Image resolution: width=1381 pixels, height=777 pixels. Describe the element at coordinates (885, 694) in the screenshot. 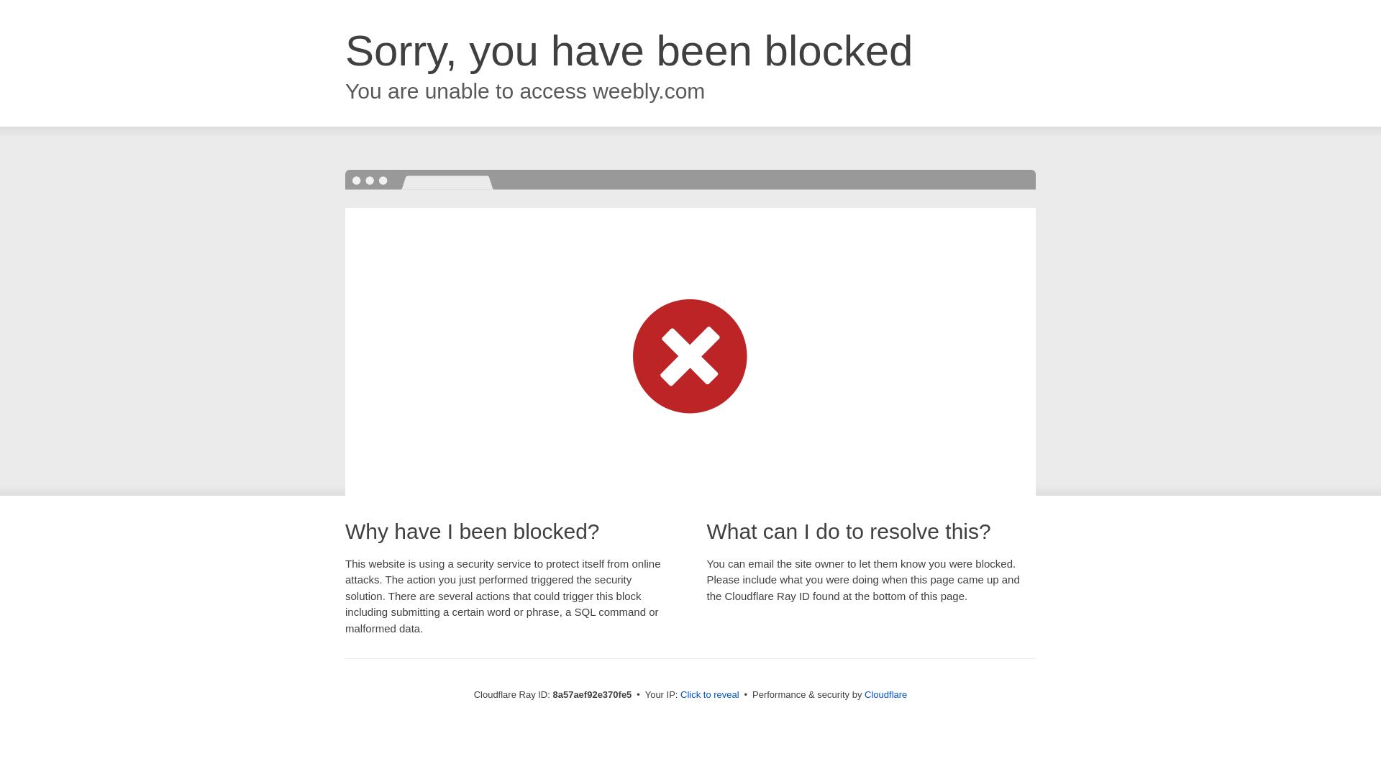

I see `Cloudflare` at that location.